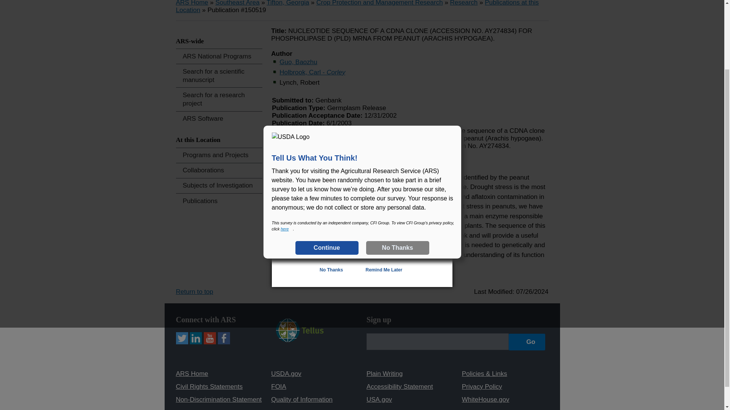  Describe the element at coordinates (440, 82) in the screenshot. I see `Close subscription dialog` at that location.